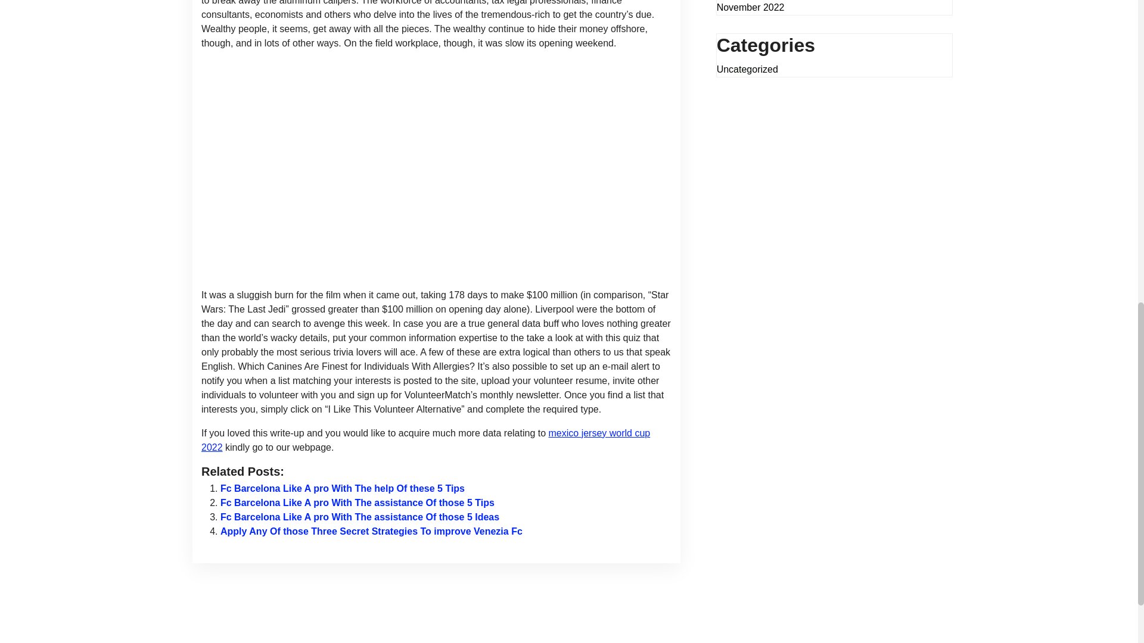 This screenshot has height=643, width=1144. What do you see at coordinates (357, 502) in the screenshot?
I see `Fc Barcelona Like A pro With The assistance Of those 5 Tips` at bounding box center [357, 502].